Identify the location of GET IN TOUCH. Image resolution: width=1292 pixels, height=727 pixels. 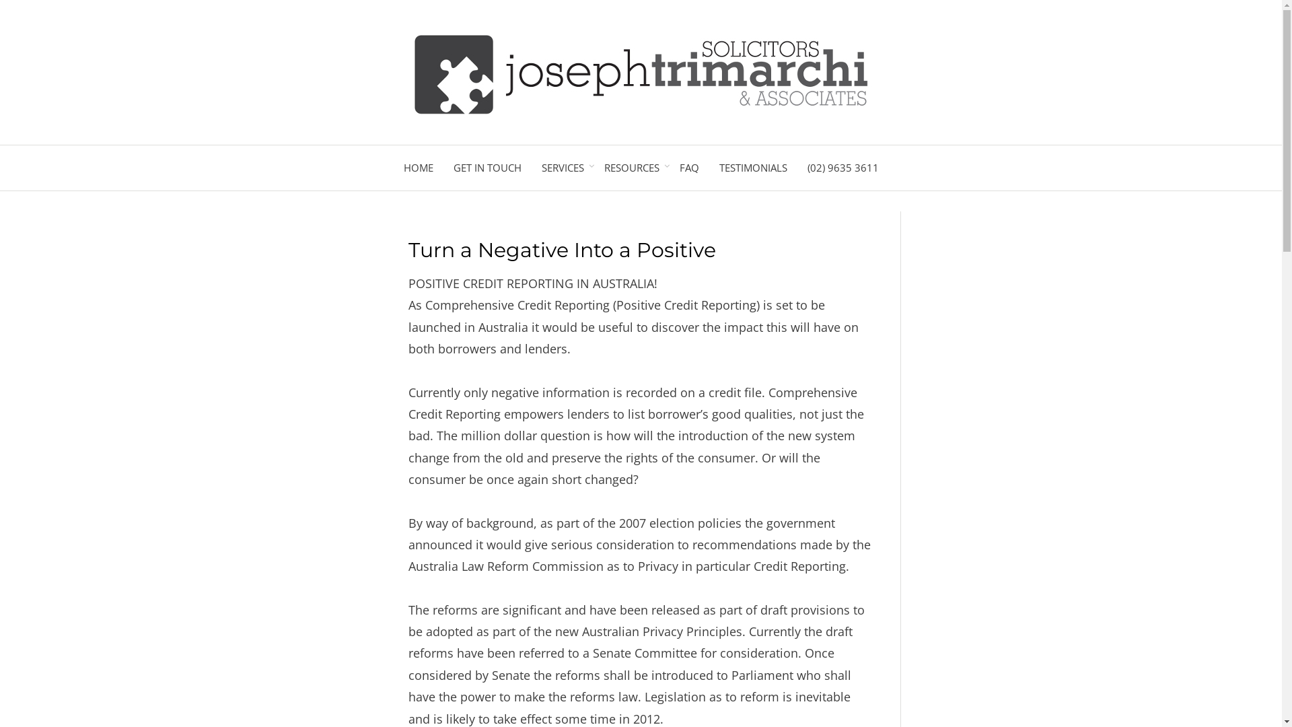
(487, 168).